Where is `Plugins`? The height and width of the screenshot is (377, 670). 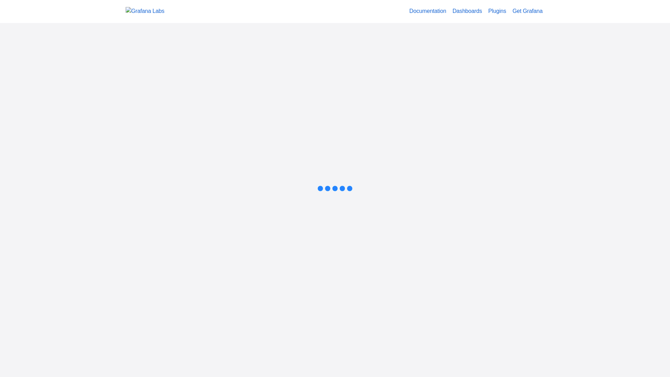 Plugins is located at coordinates (497, 11).